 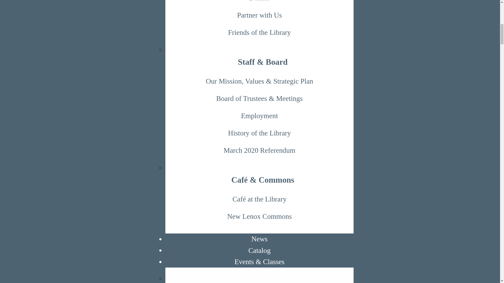 I want to click on Partner with Us, so click(x=259, y=15).